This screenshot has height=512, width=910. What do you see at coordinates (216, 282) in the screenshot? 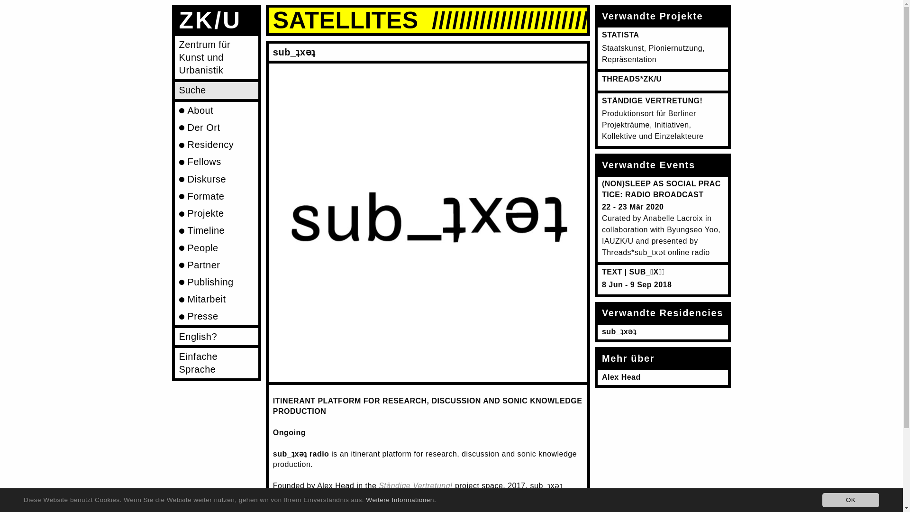
I see `Publishing` at bounding box center [216, 282].